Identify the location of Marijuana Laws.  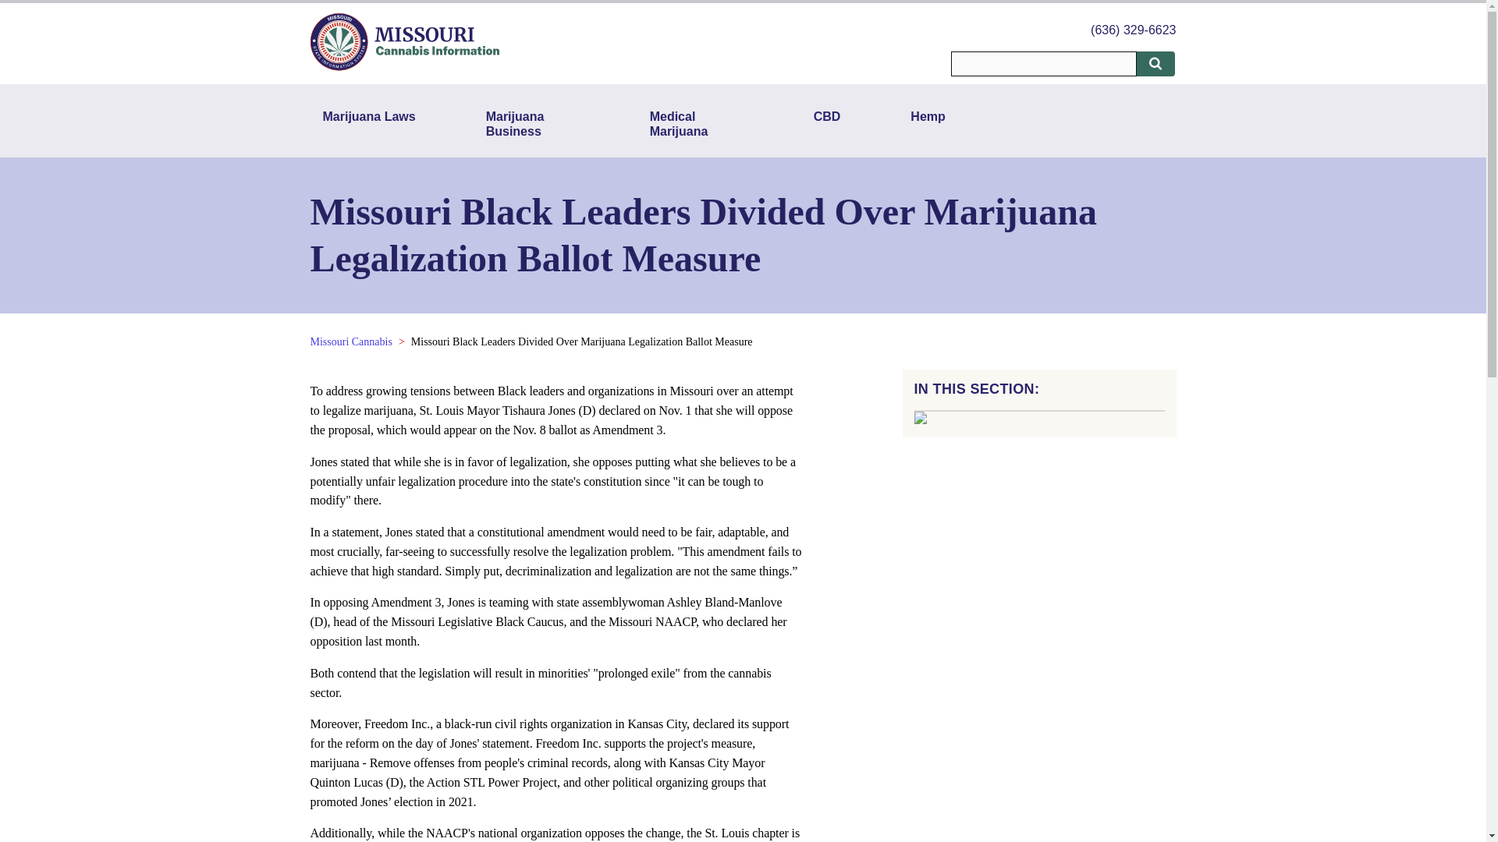
(369, 123).